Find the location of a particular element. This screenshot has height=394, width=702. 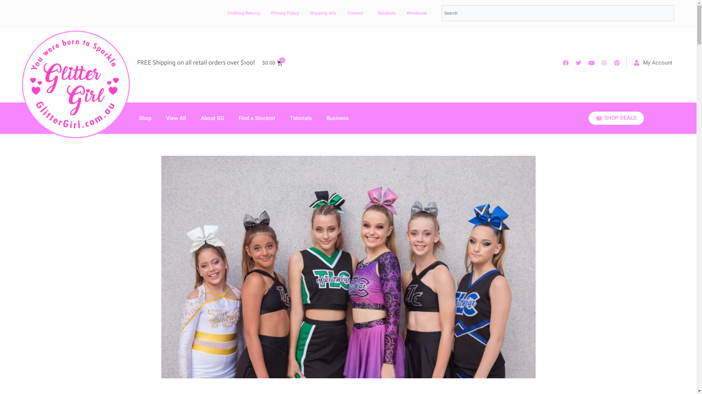

Business is located at coordinates (338, 118).